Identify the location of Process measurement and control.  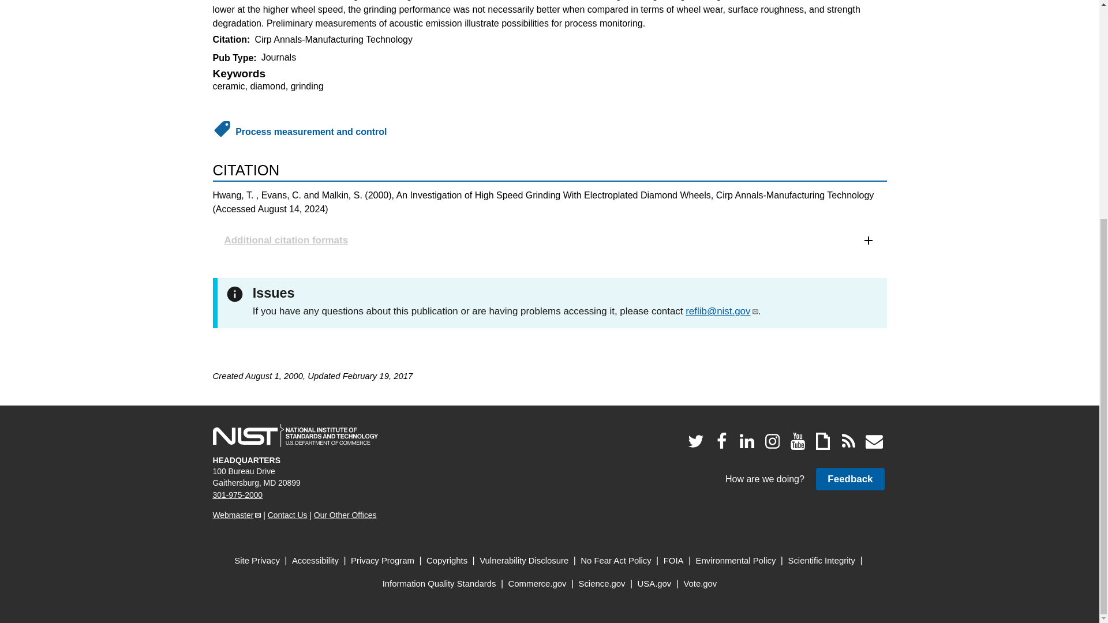
(310, 132).